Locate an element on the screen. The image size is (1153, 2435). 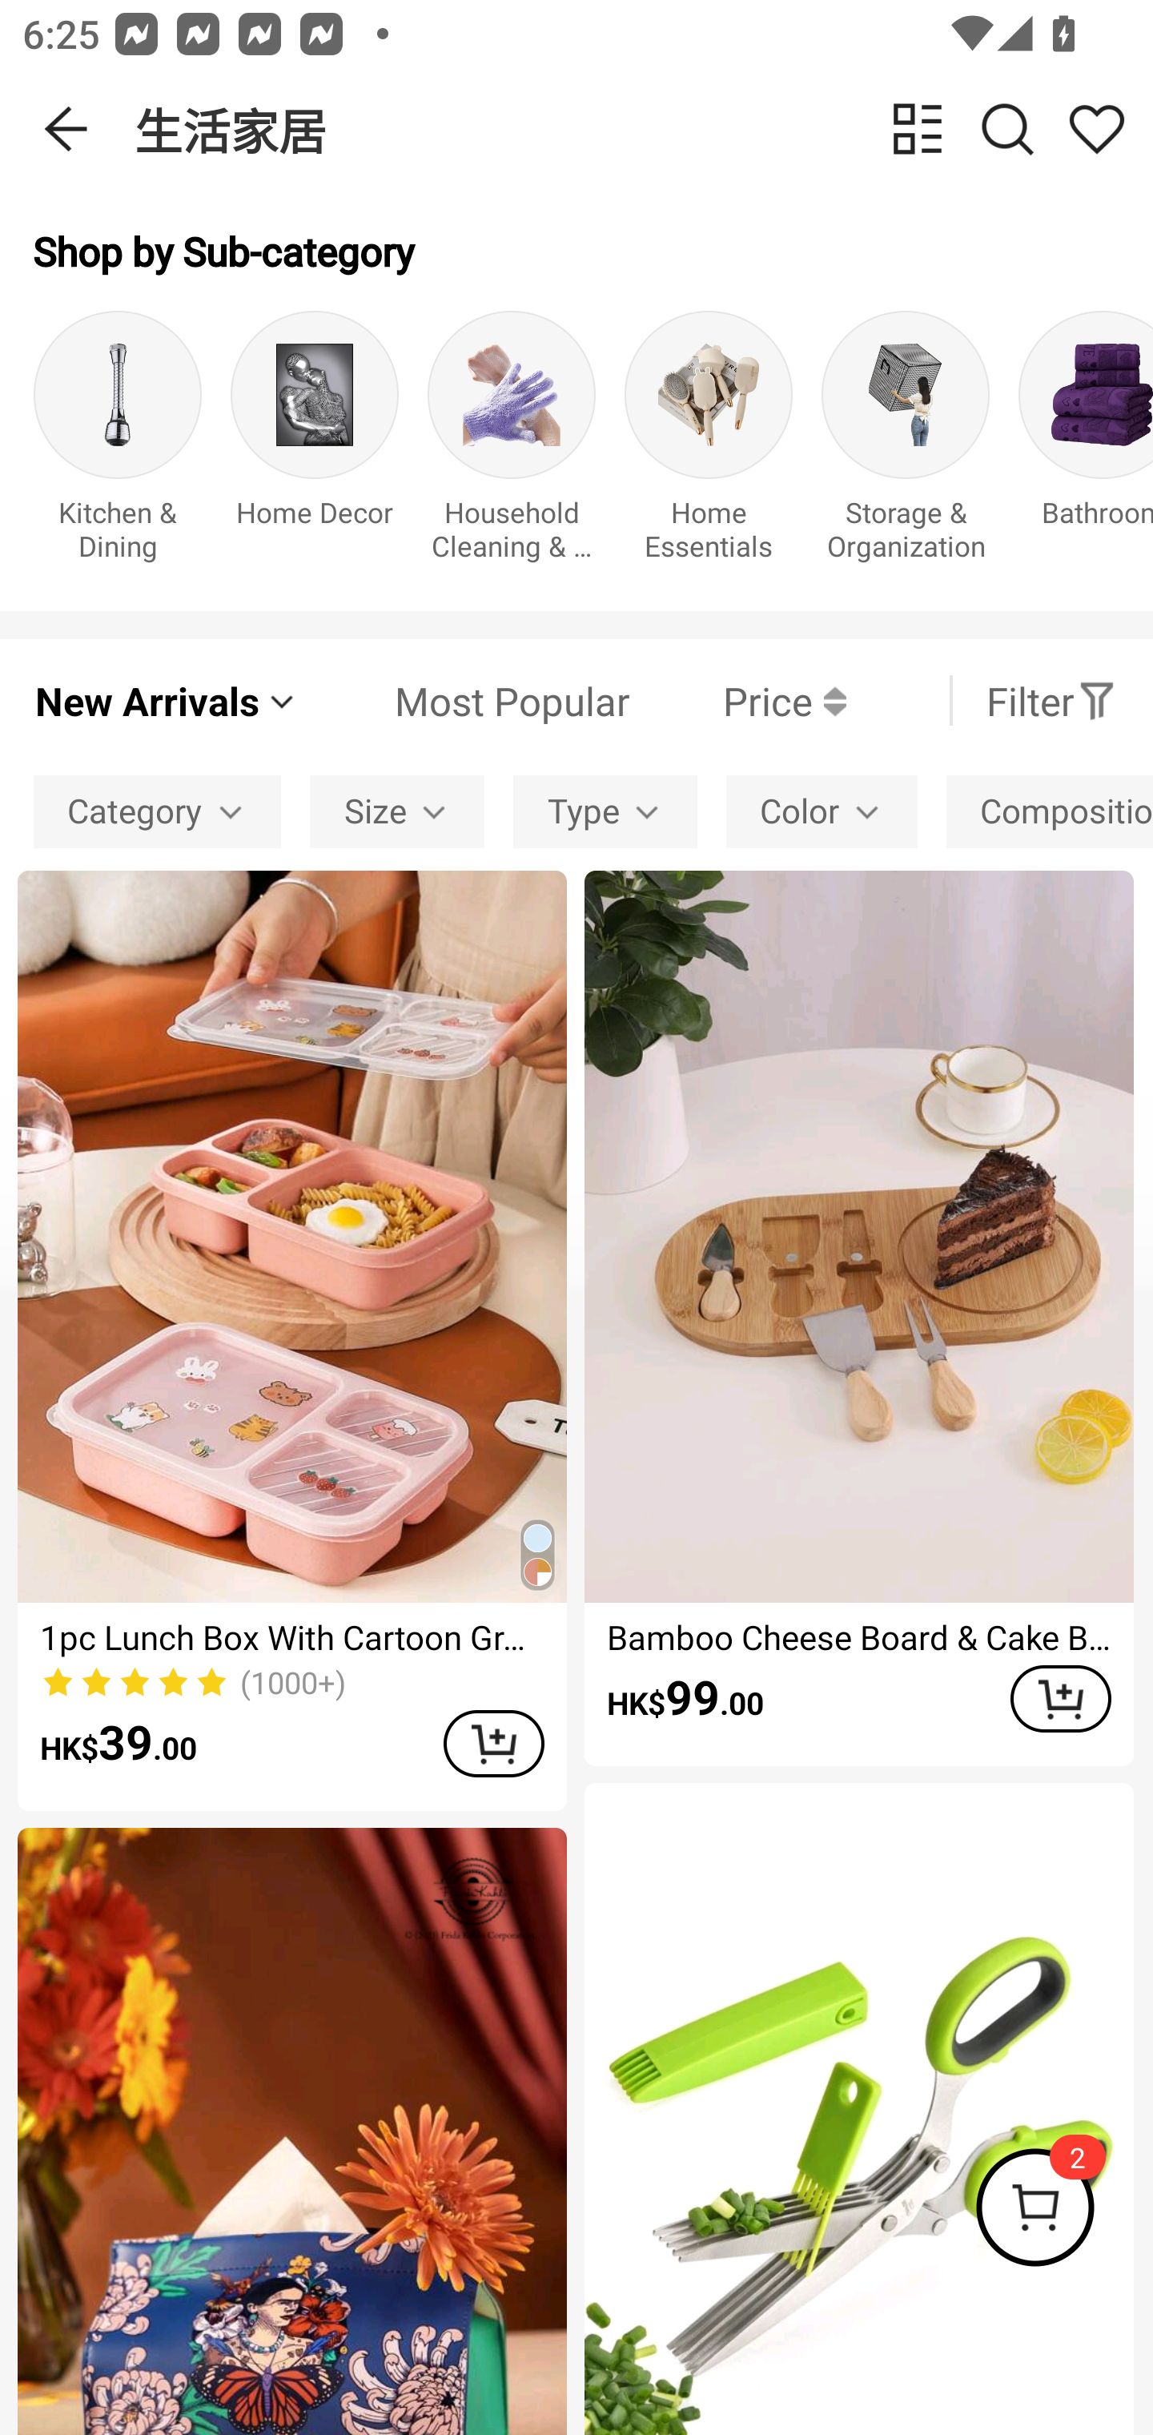
Bathroom is located at coordinates (1086, 444).